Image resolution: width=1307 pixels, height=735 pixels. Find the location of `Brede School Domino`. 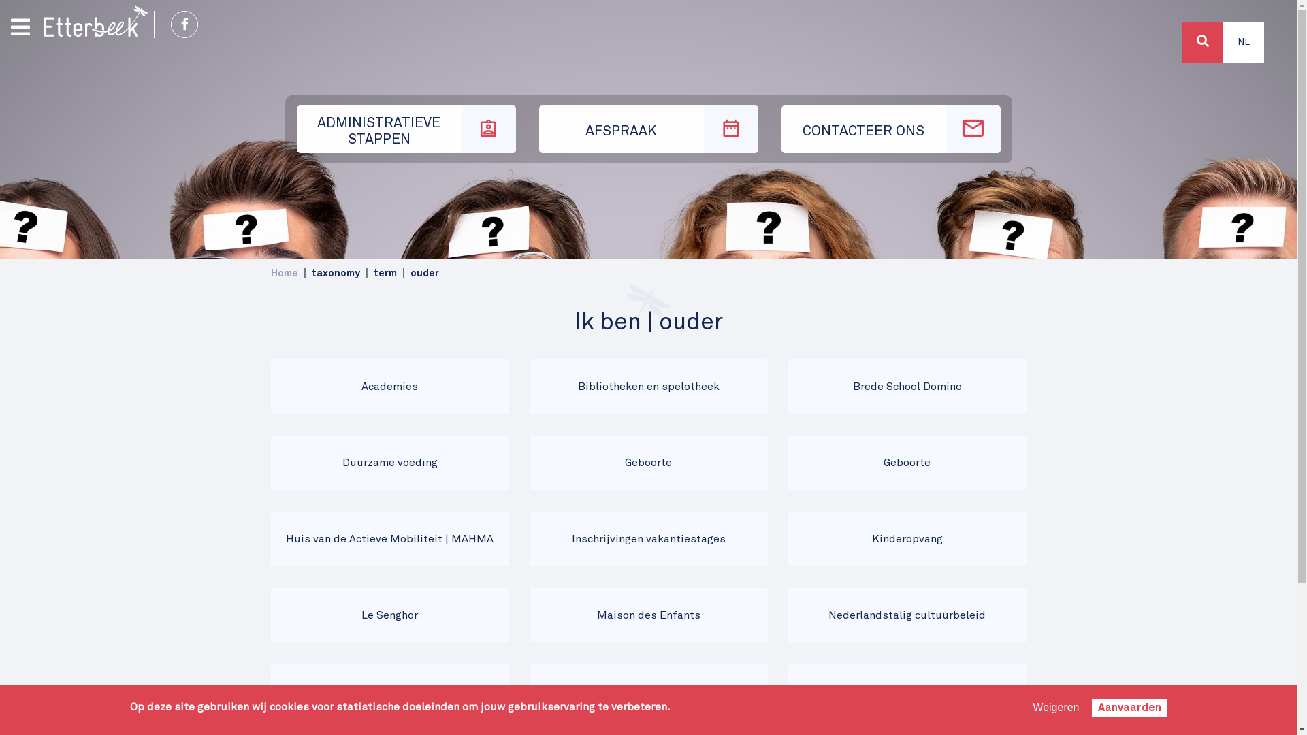

Brede School Domino is located at coordinates (907, 387).